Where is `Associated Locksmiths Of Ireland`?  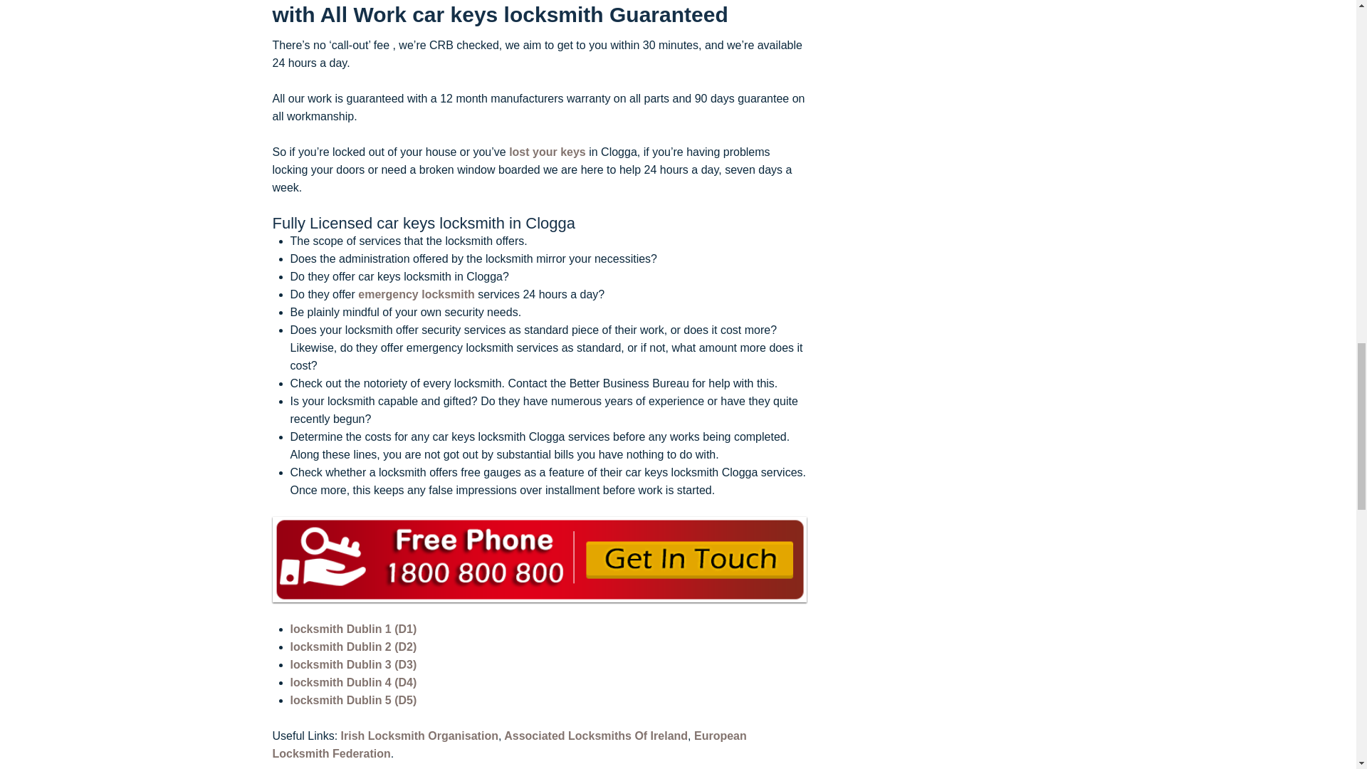
Associated Locksmiths Of Ireland is located at coordinates (594, 736).